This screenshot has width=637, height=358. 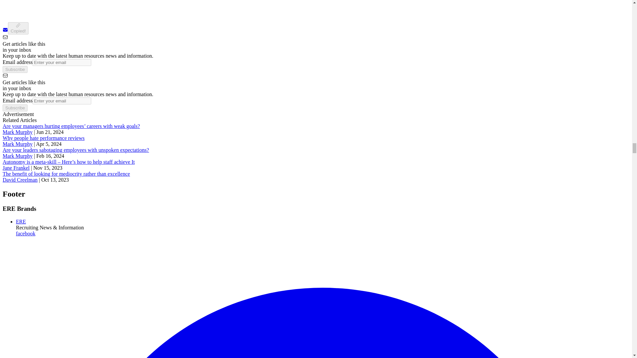 I want to click on Why people hate performance reviews, so click(x=43, y=138).